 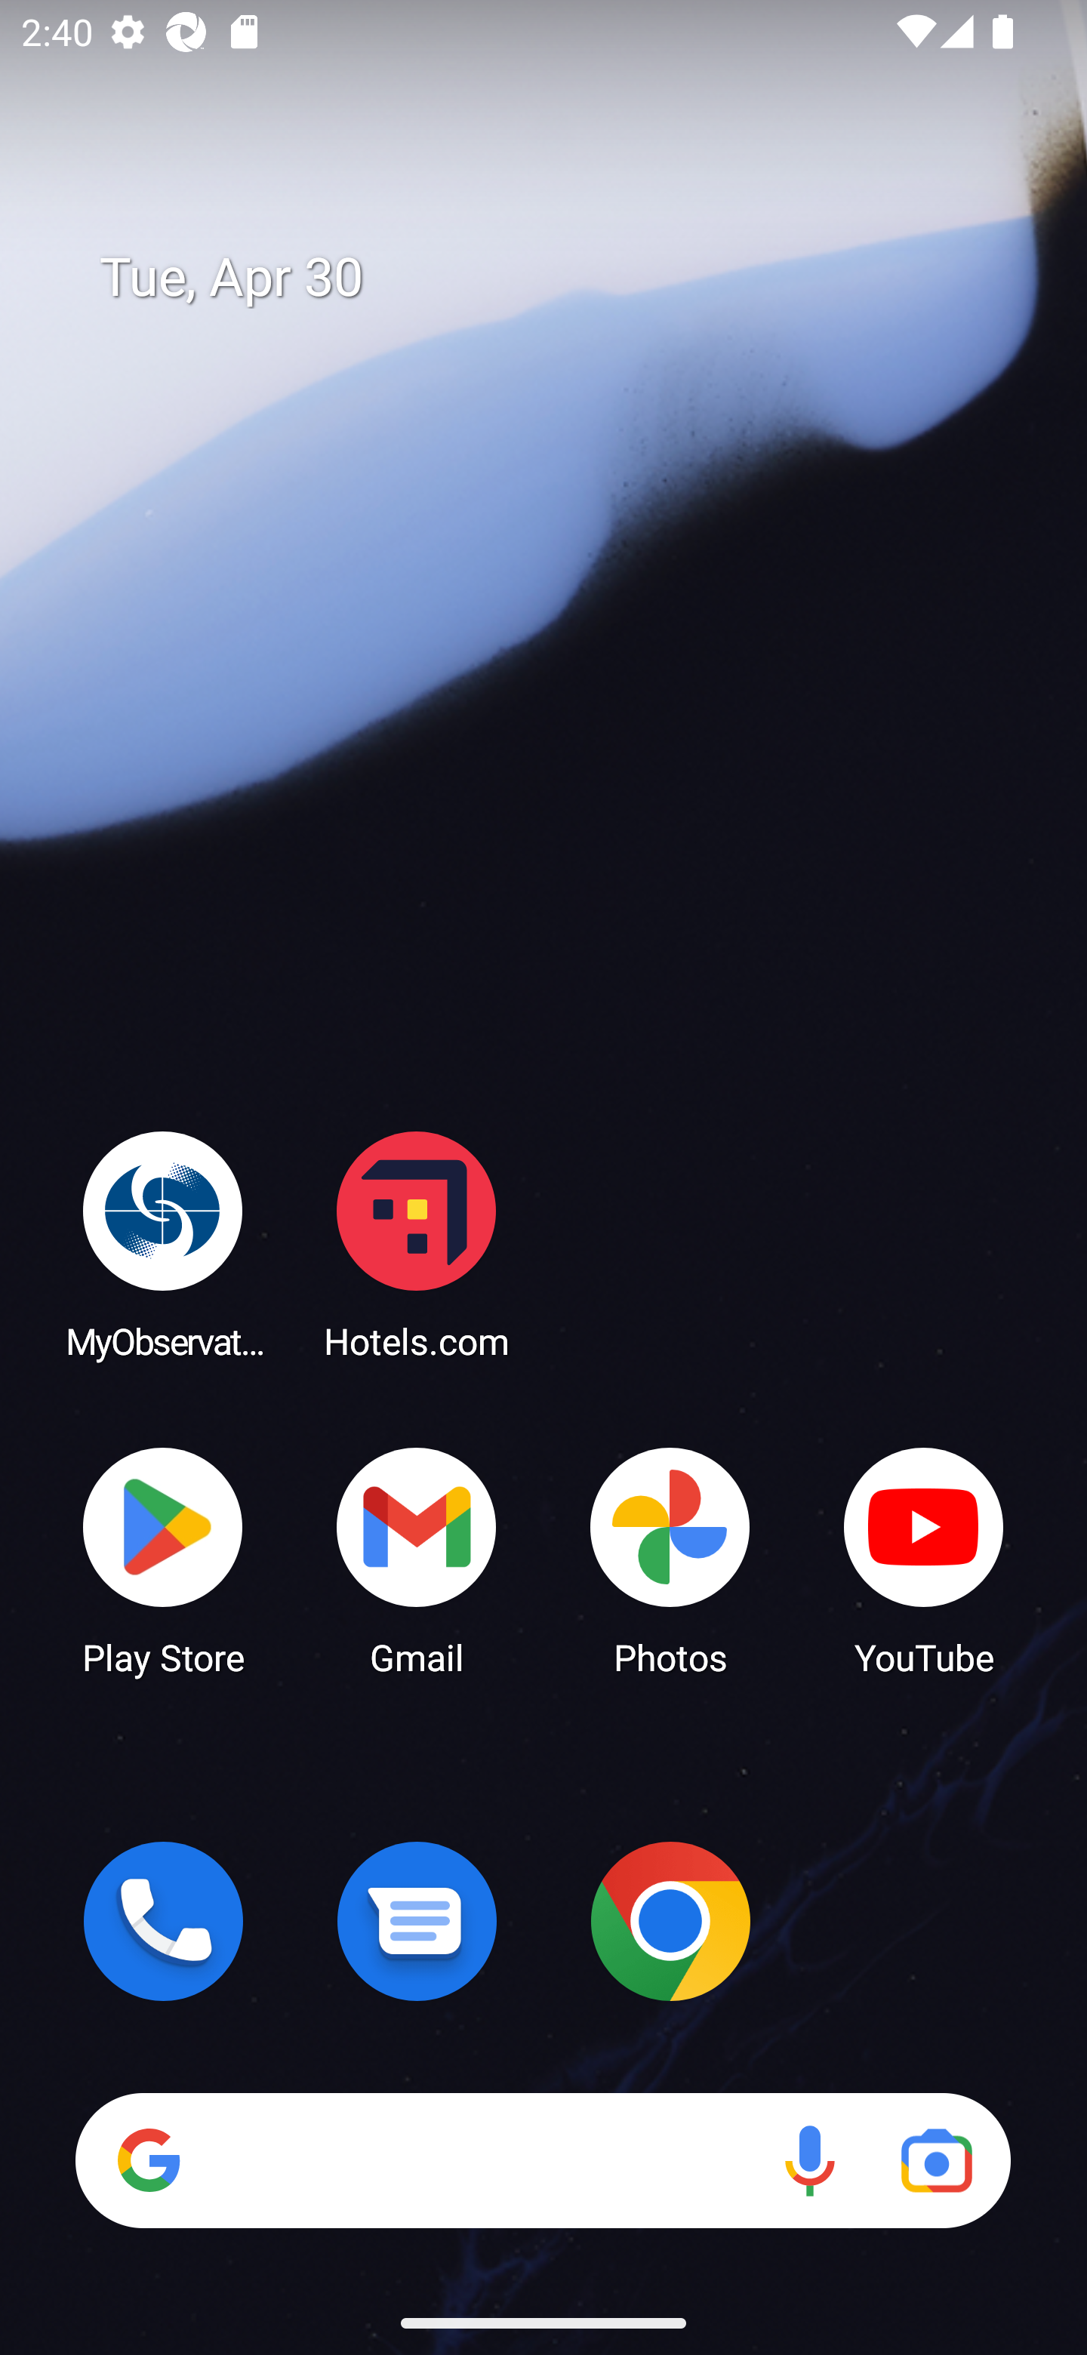 I want to click on Play Store, so click(x=163, y=1559).